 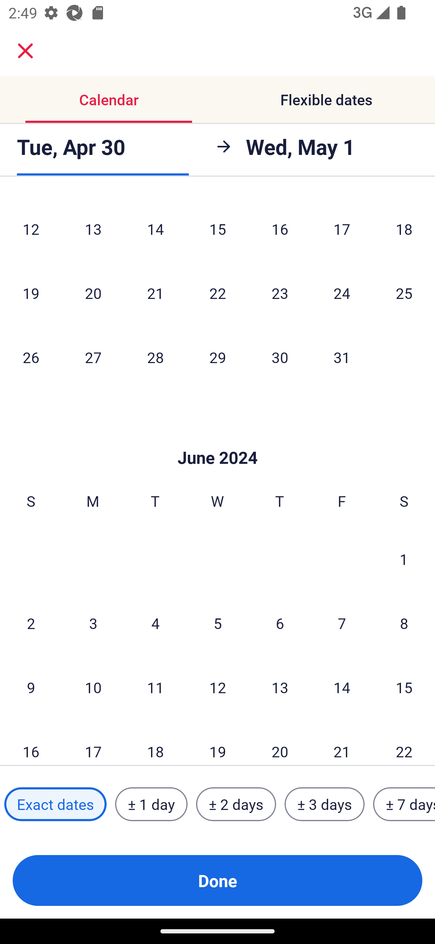 What do you see at coordinates (217, 357) in the screenshot?
I see `29 Wednesday, May 29, 2024` at bounding box center [217, 357].